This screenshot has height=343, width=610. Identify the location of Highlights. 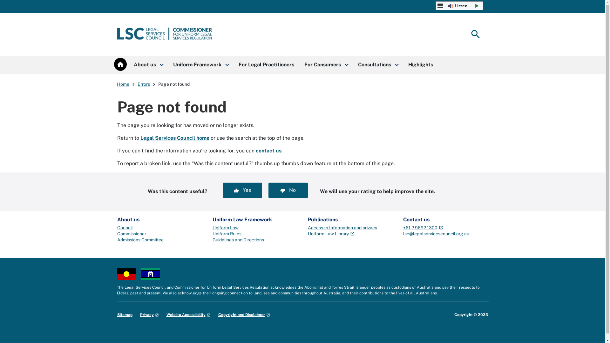
(420, 65).